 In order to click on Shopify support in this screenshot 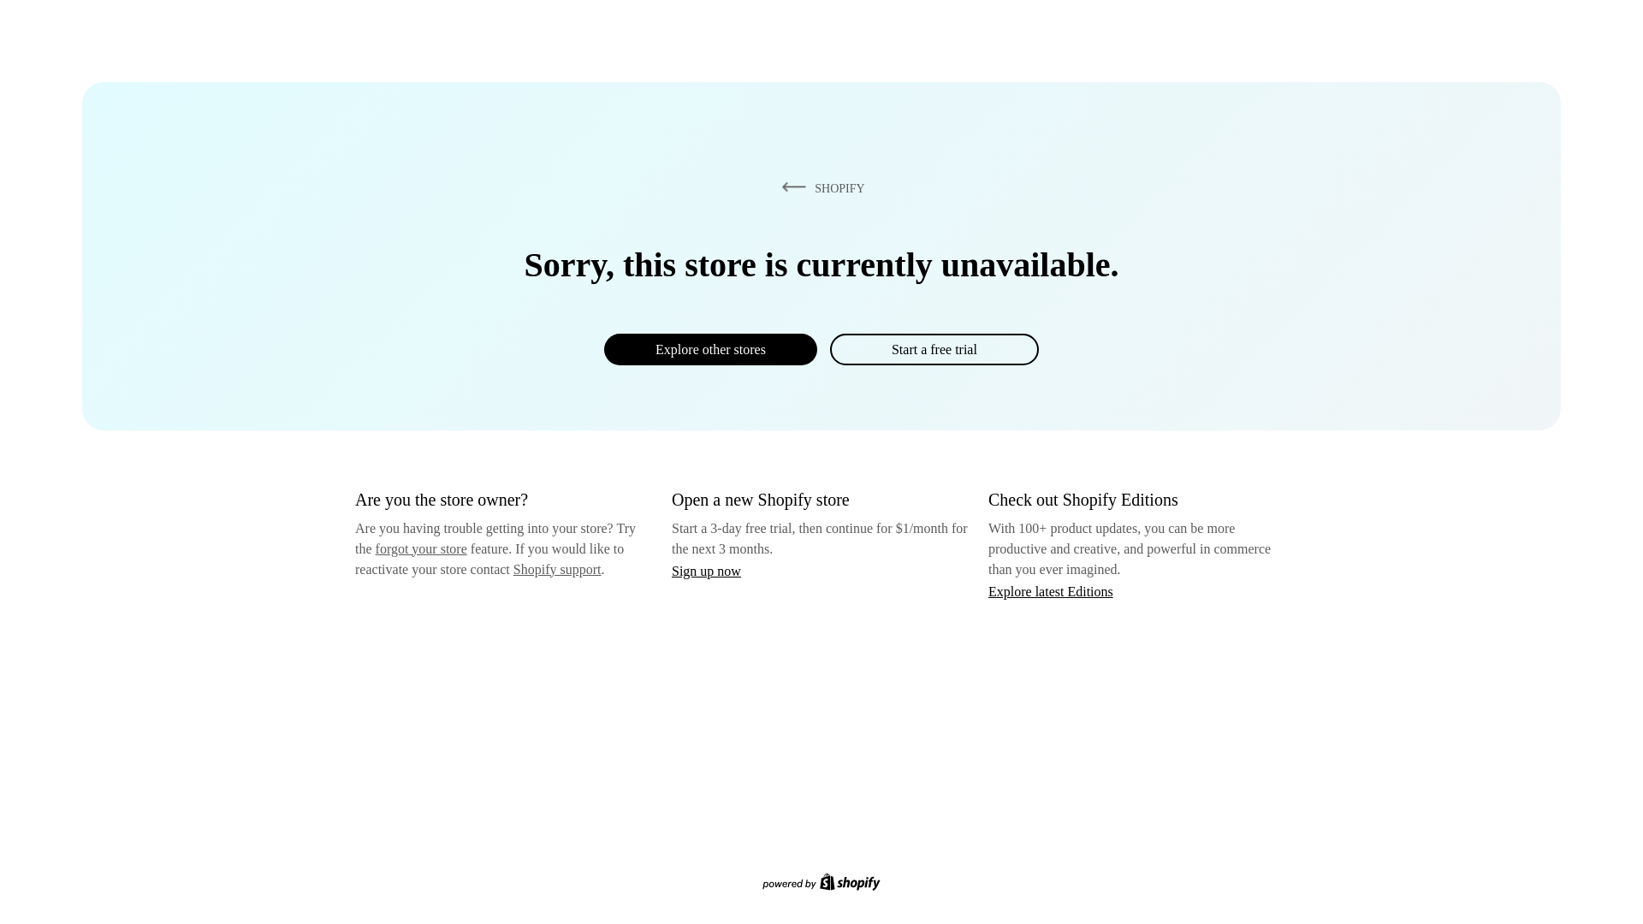, I will do `click(556, 568)`.